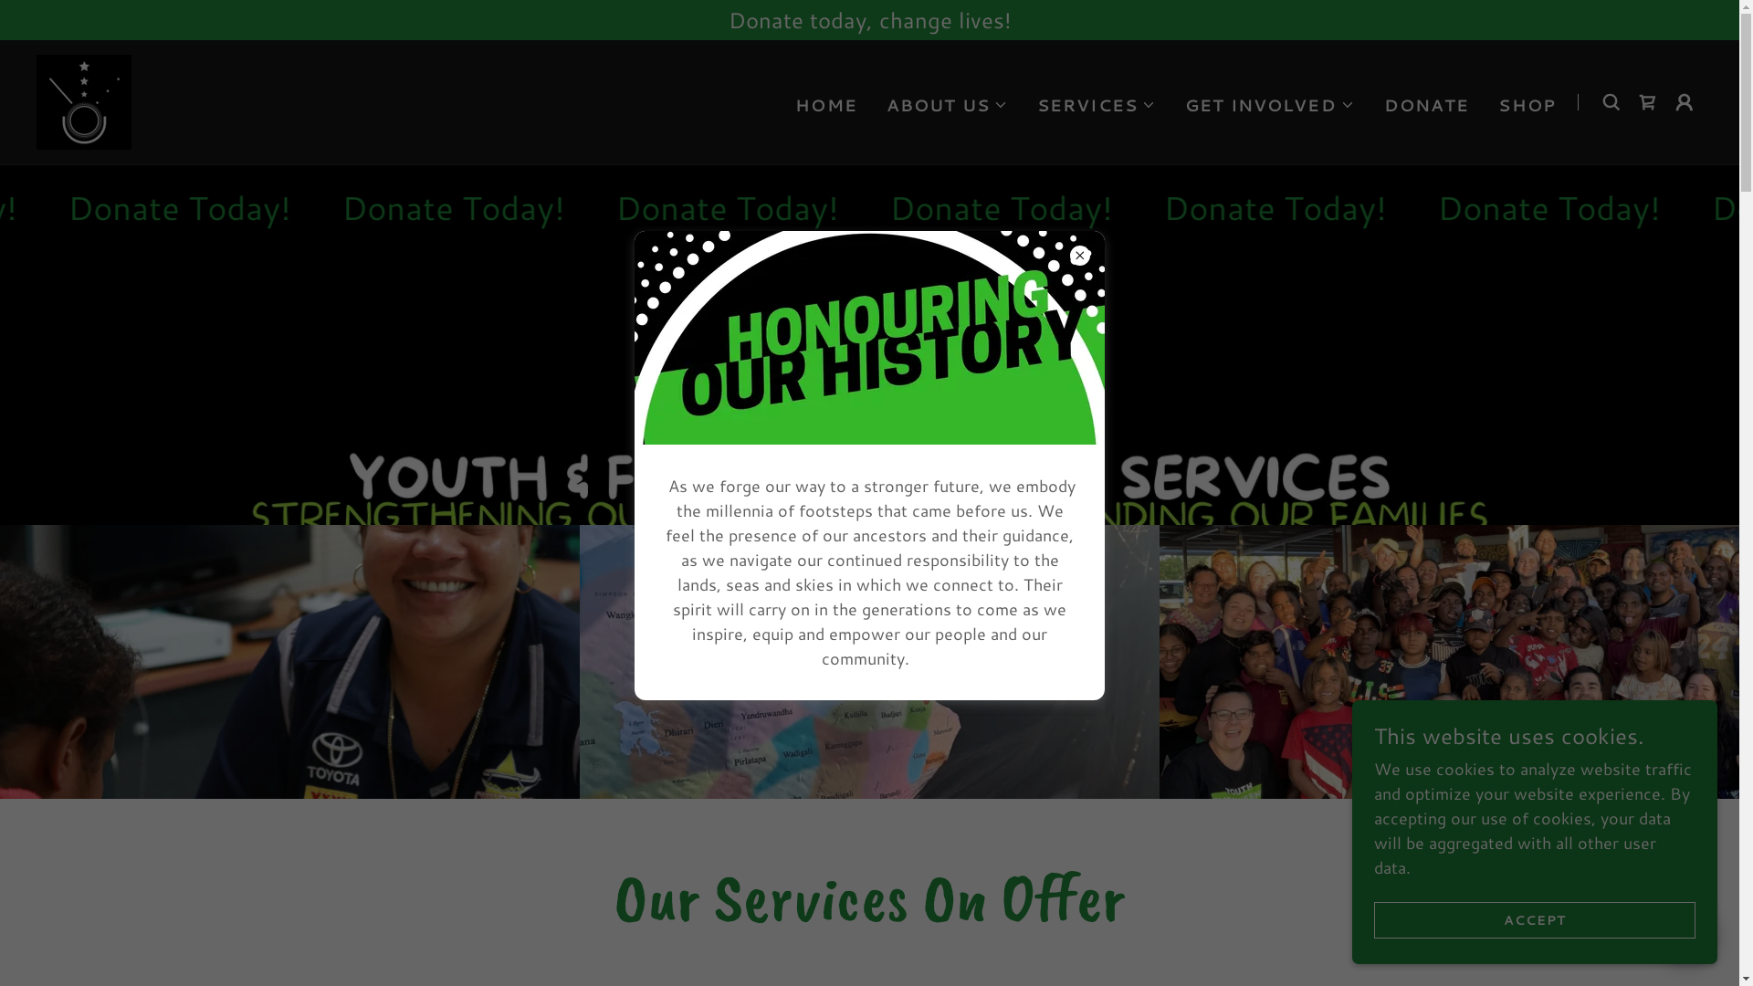 The image size is (1753, 986). What do you see at coordinates (1427, 104) in the screenshot?
I see `DONATE` at bounding box center [1427, 104].